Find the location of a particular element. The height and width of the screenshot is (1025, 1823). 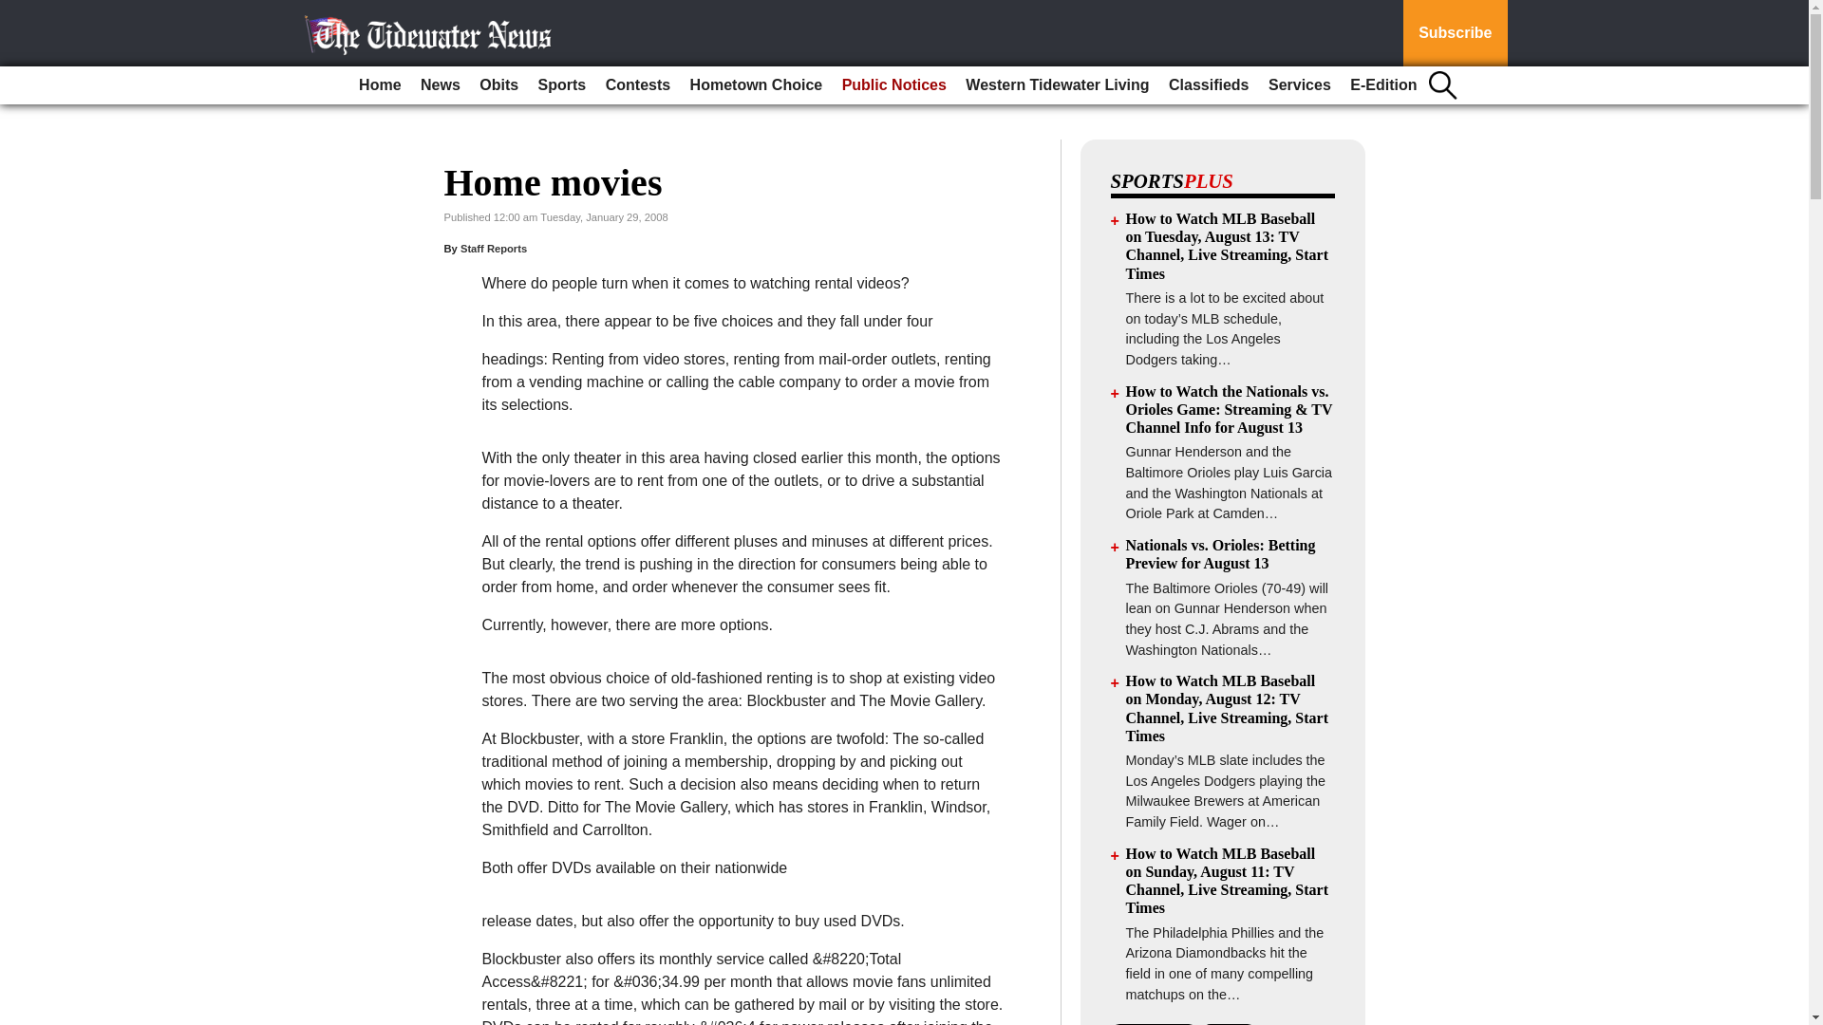

Go is located at coordinates (17, 11).